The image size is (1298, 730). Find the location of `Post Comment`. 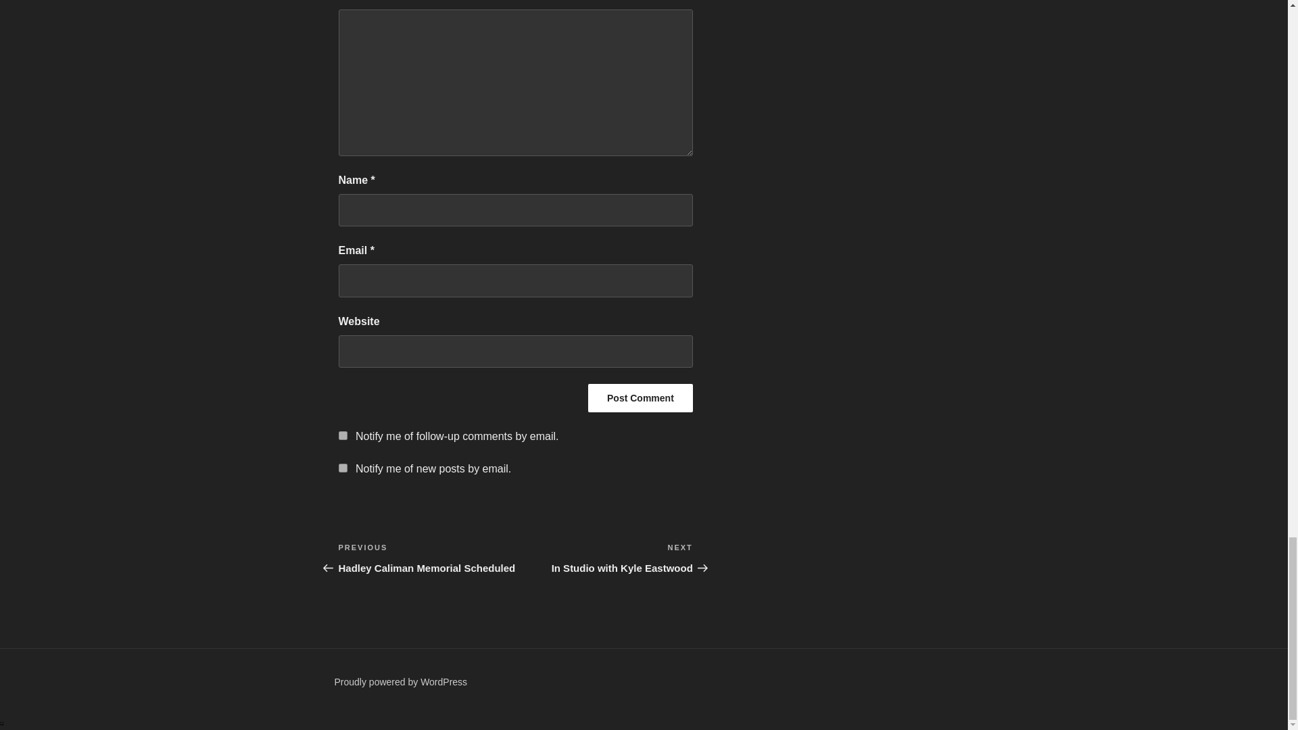

Post Comment is located at coordinates (426, 558).